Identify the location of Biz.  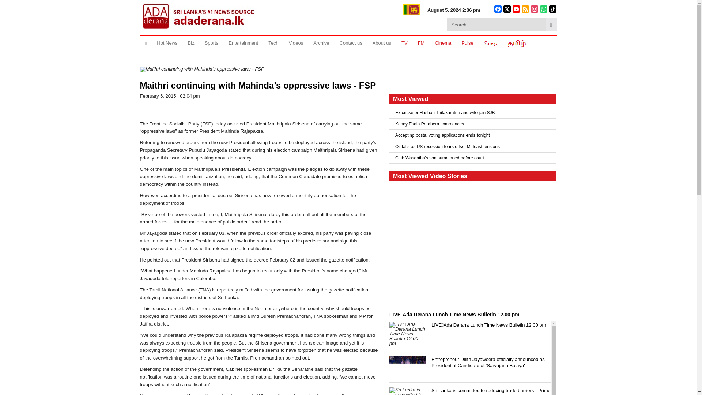
(191, 43).